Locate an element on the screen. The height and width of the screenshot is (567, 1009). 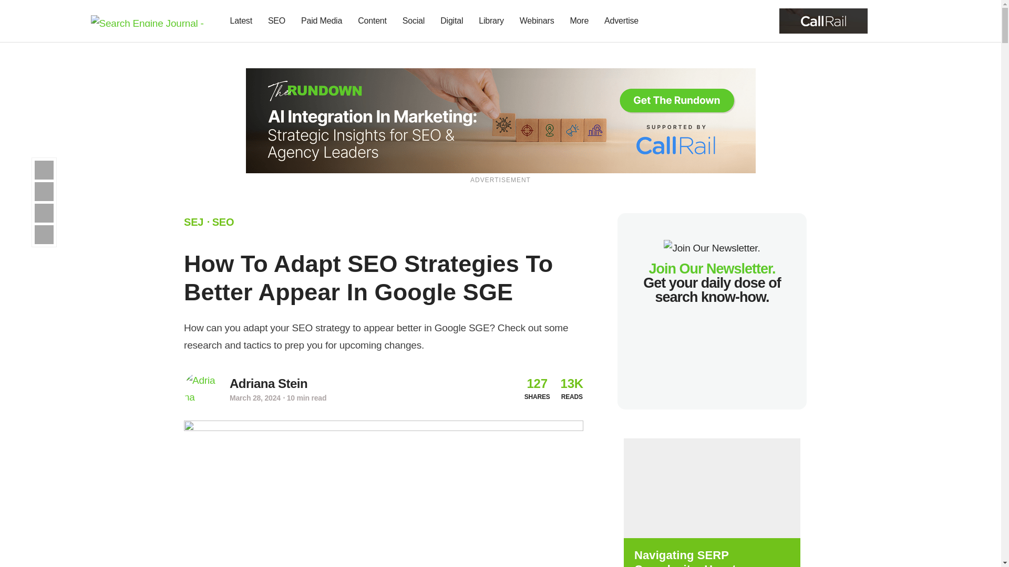
Get The Rundown is located at coordinates (501, 120).